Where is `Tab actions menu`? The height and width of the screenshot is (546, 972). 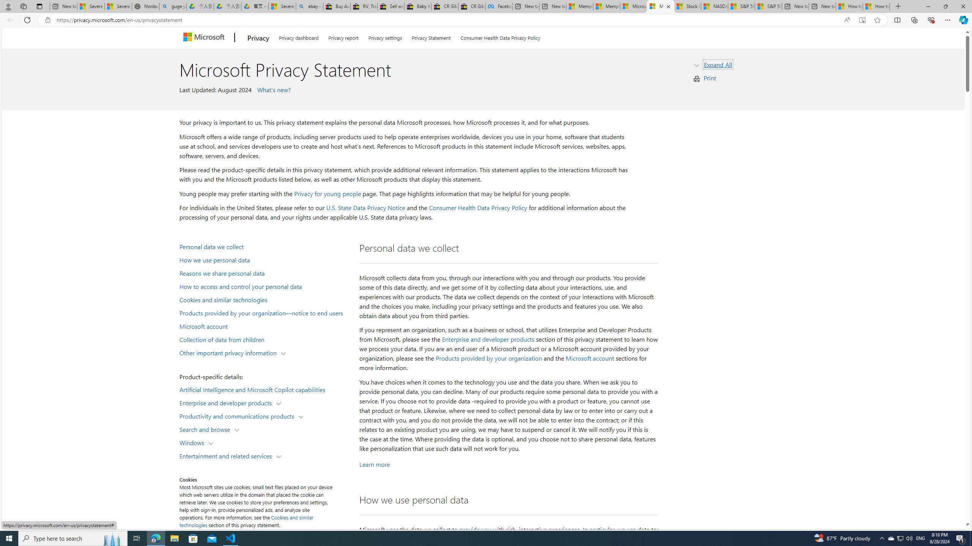 Tab actions menu is located at coordinates (39, 6).